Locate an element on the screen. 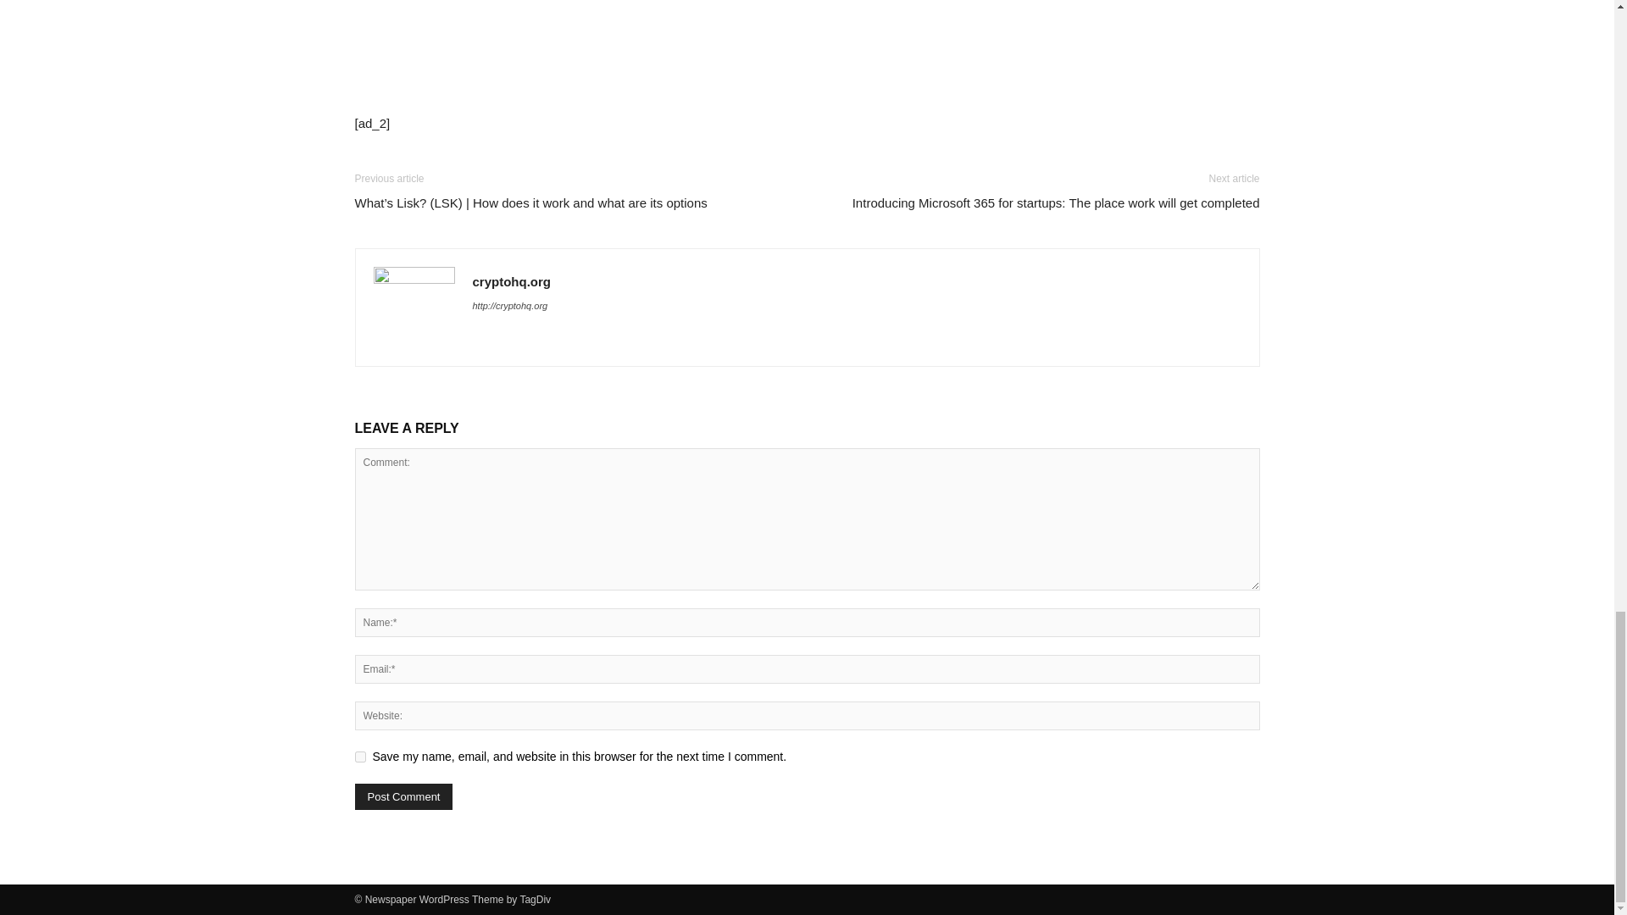  cryptohq.org is located at coordinates (512, 281).